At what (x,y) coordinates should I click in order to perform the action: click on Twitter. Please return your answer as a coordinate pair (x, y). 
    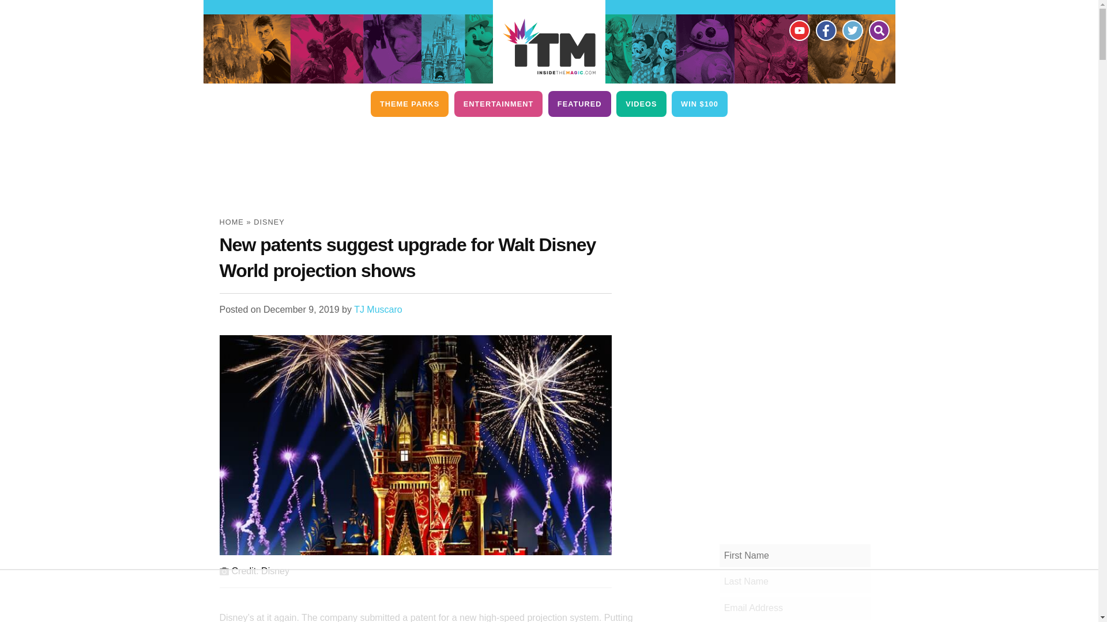
    Looking at the image, I should click on (852, 30).